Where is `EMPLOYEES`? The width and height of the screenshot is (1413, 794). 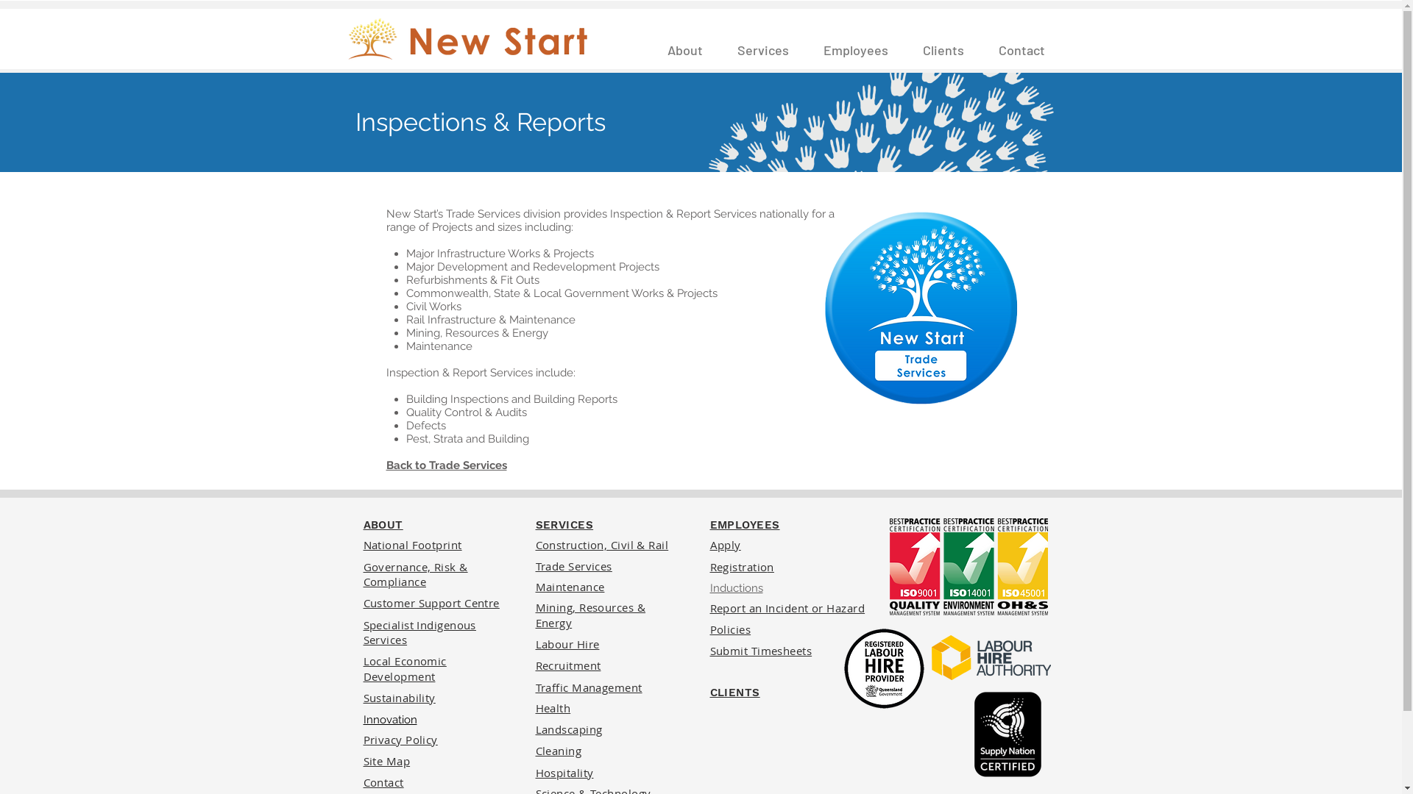
EMPLOYEES is located at coordinates (745, 525).